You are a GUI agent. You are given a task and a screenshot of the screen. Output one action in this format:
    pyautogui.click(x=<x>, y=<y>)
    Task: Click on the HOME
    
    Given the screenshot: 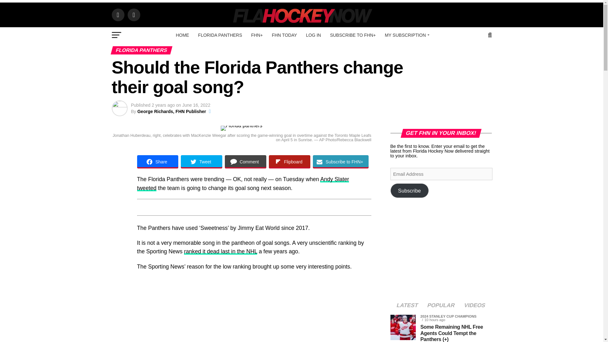 What is the action you would take?
    pyautogui.click(x=182, y=35)
    